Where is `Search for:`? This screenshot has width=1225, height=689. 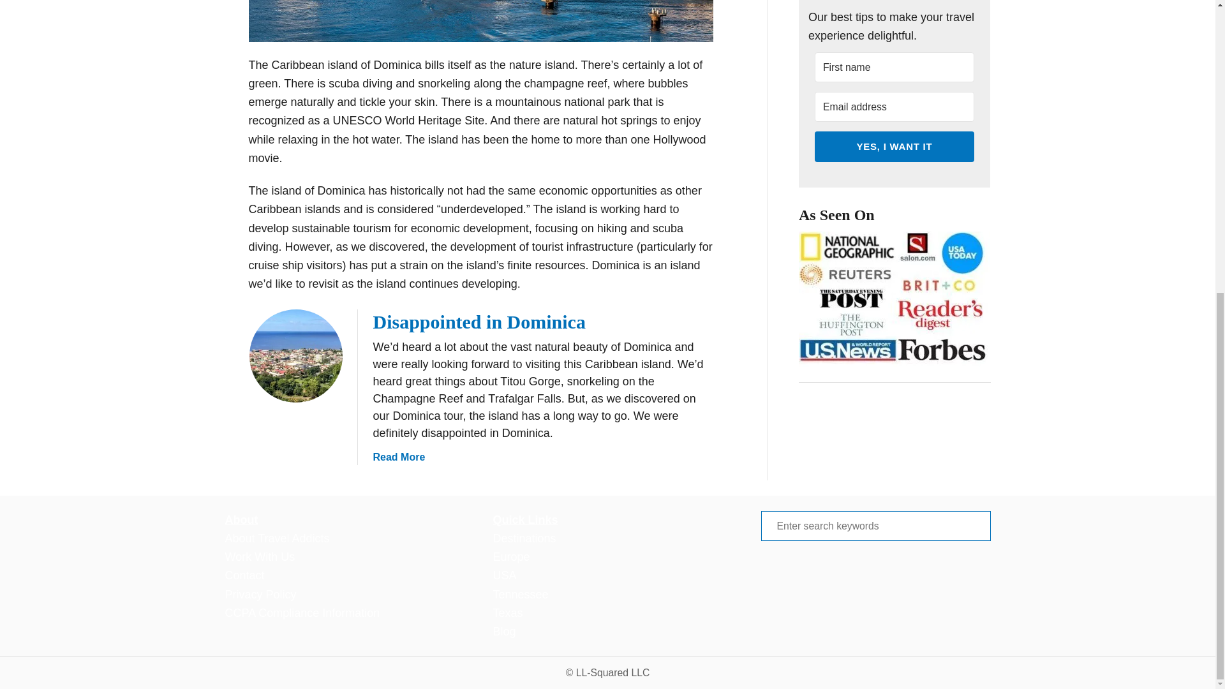 Search for: is located at coordinates (875, 526).